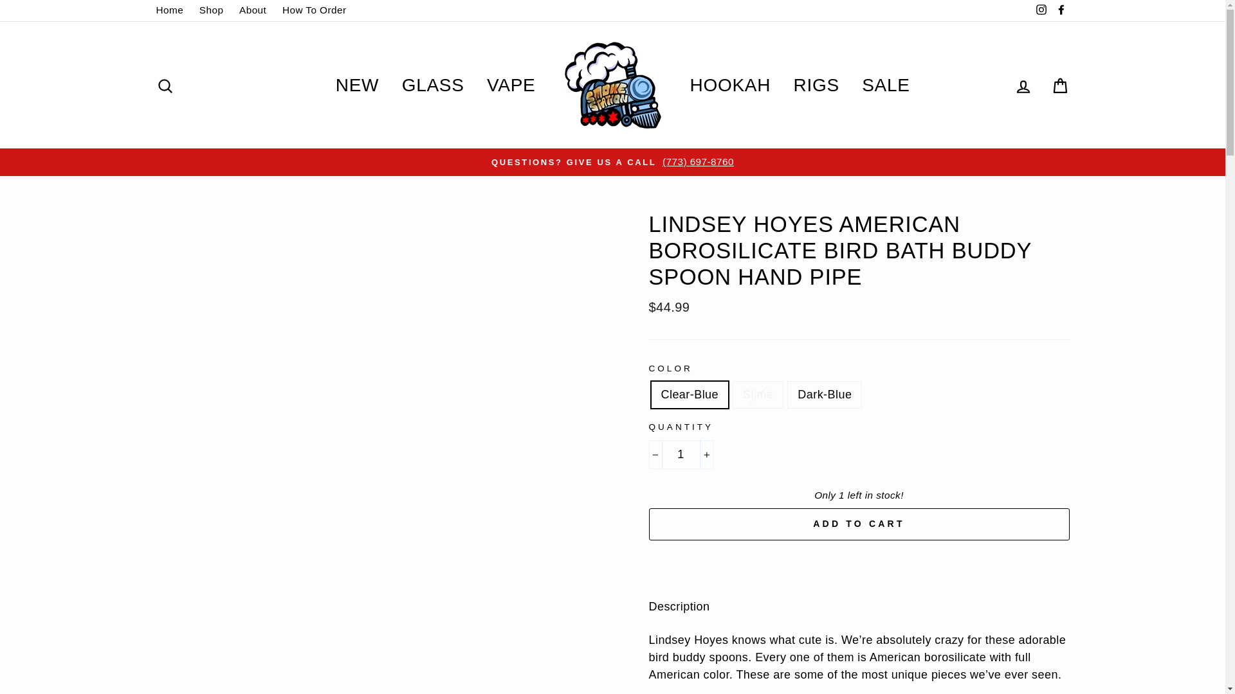 This screenshot has width=1235, height=694. What do you see at coordinates (314, 10) in the screenshot?
I see `How To Order` at bounding box center [314, 10].